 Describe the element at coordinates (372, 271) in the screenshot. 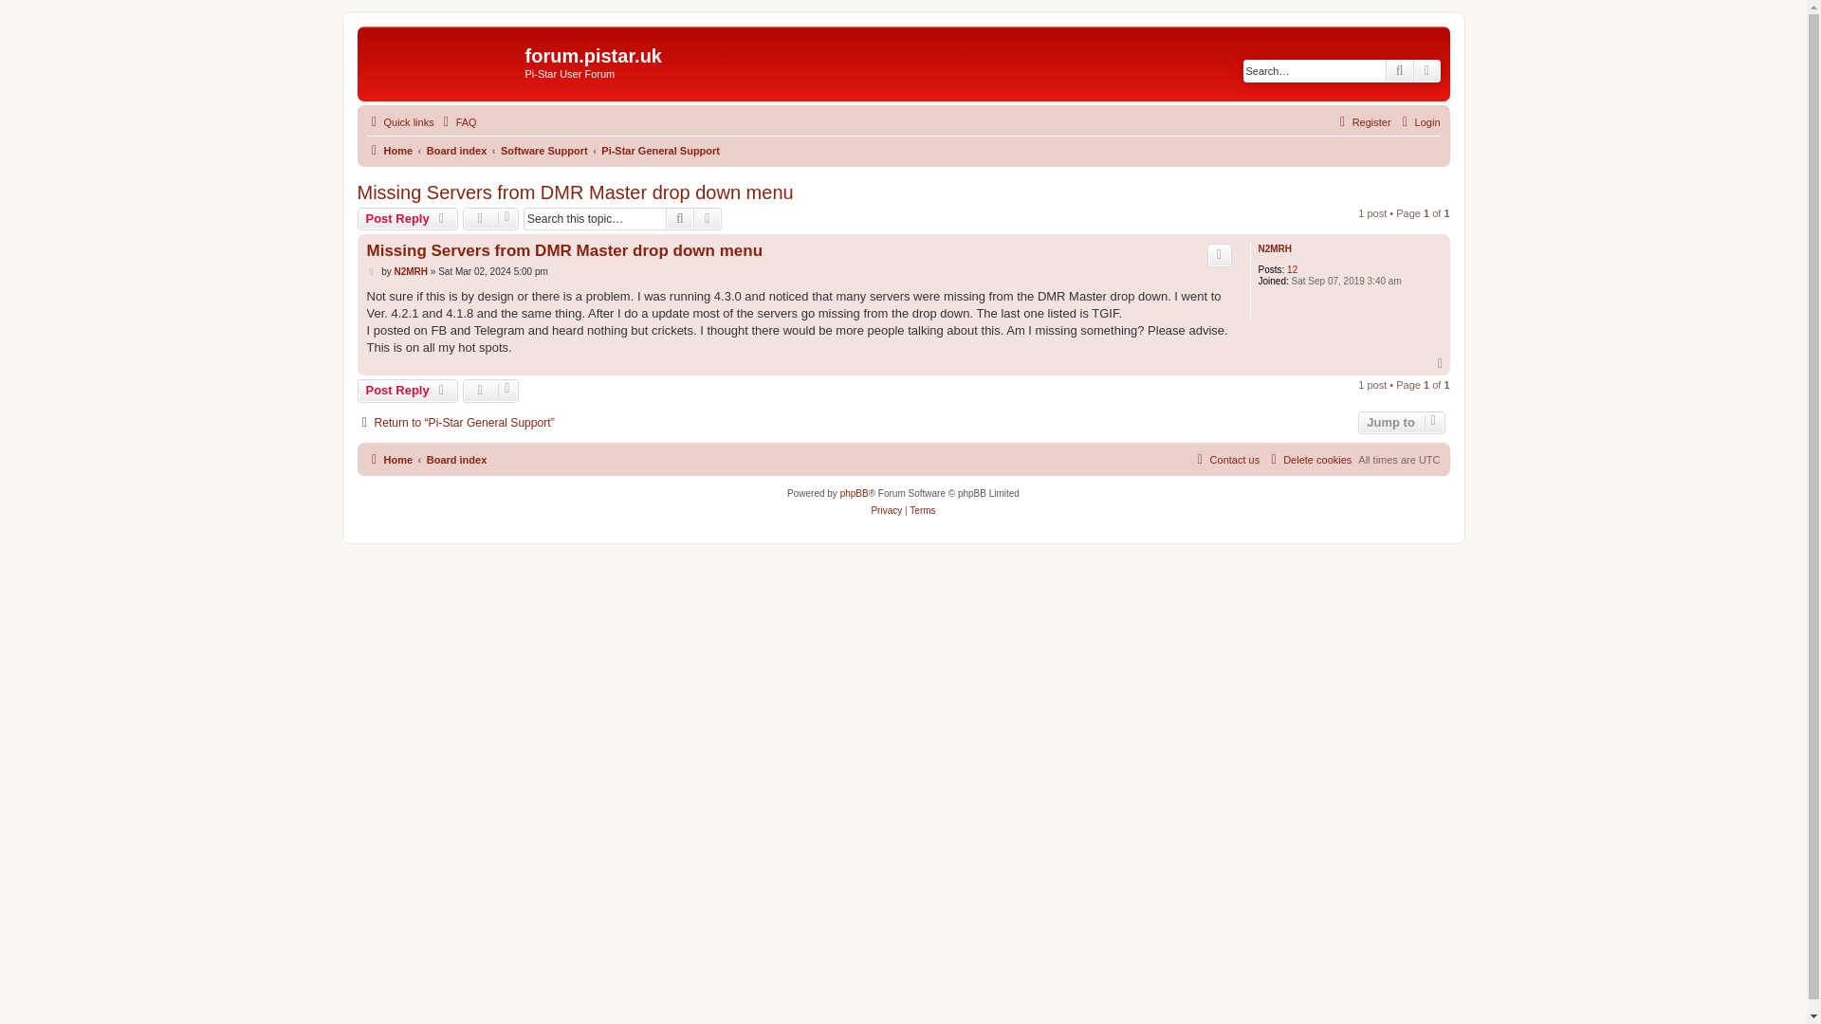

I see `Post` at that location.